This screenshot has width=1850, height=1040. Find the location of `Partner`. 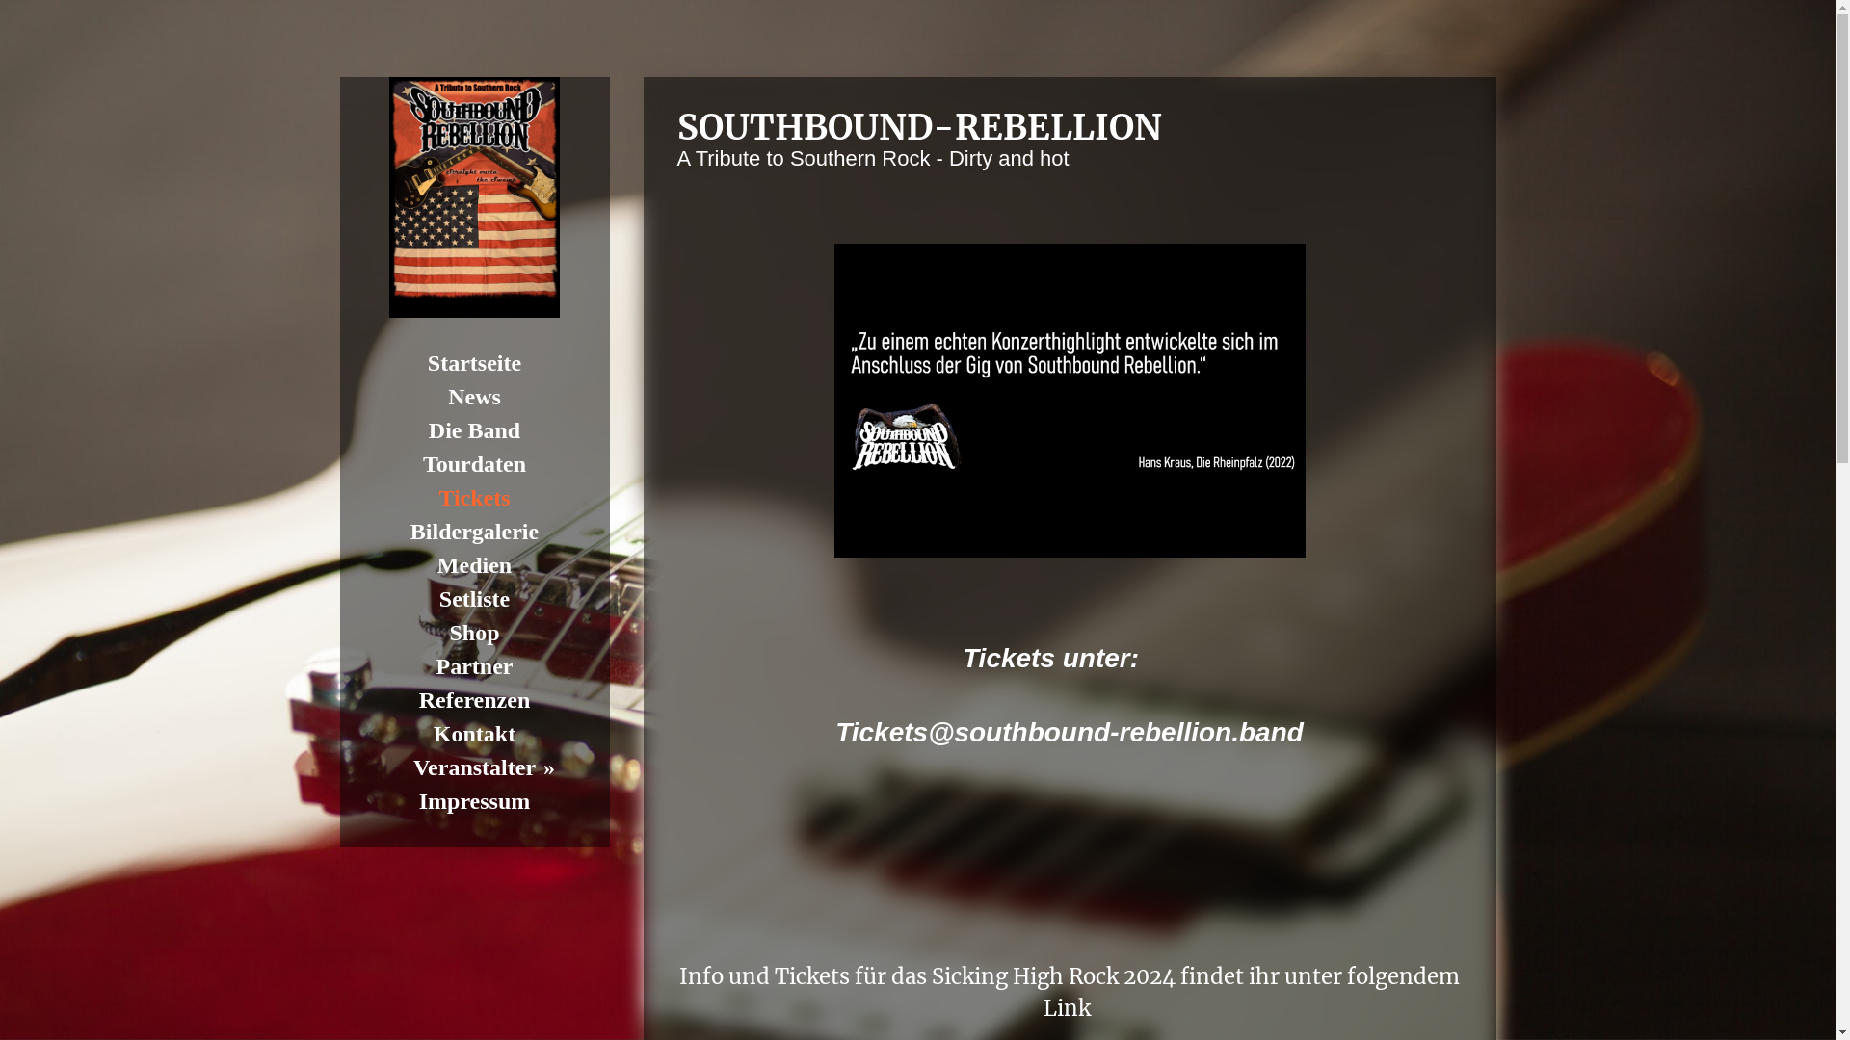

Partner is located at coordinates (474, 666).